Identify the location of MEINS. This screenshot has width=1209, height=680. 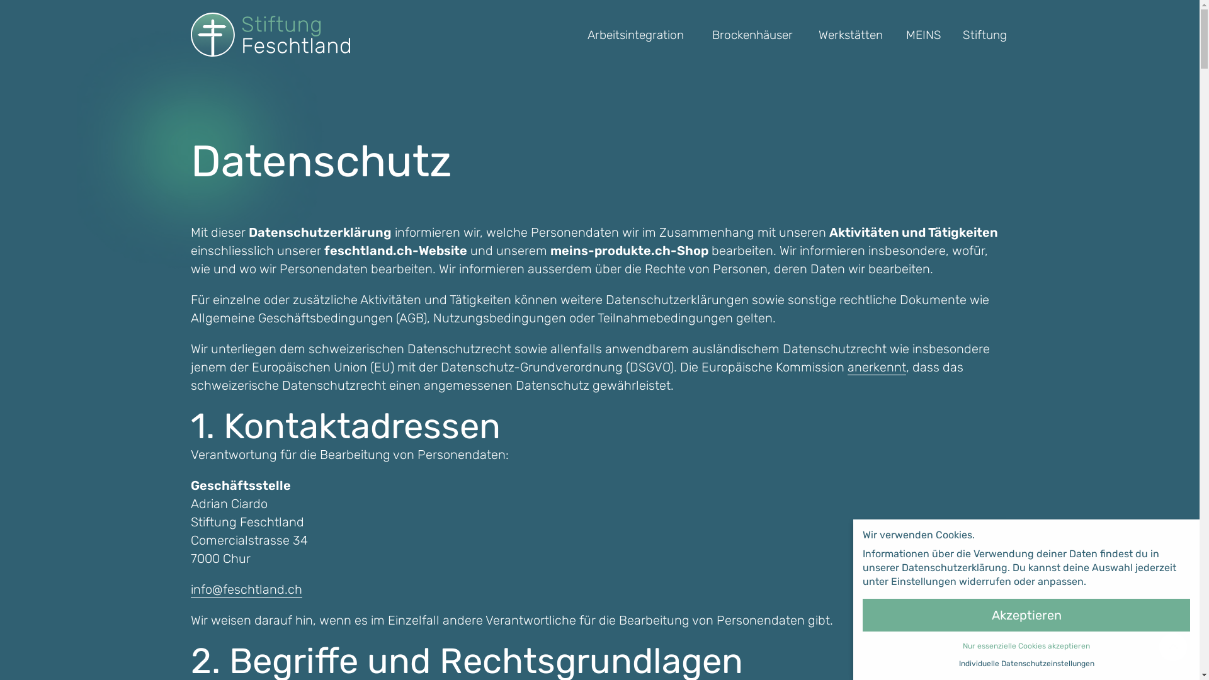
(924, 34).